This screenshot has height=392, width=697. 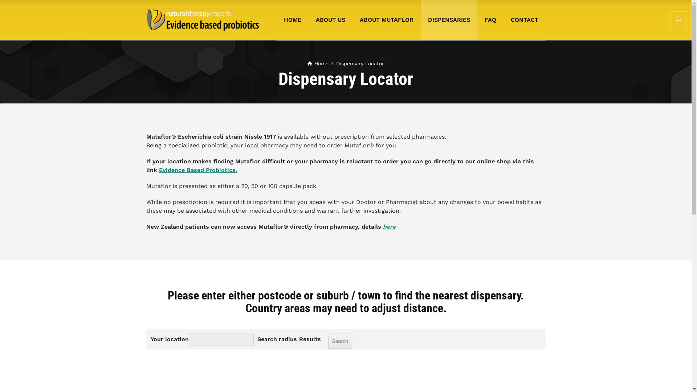 What do you see at coordinates (198, 170) in the screenshot?
I see `Evidence Based Probiotics.` at bounding box center [198, 170].